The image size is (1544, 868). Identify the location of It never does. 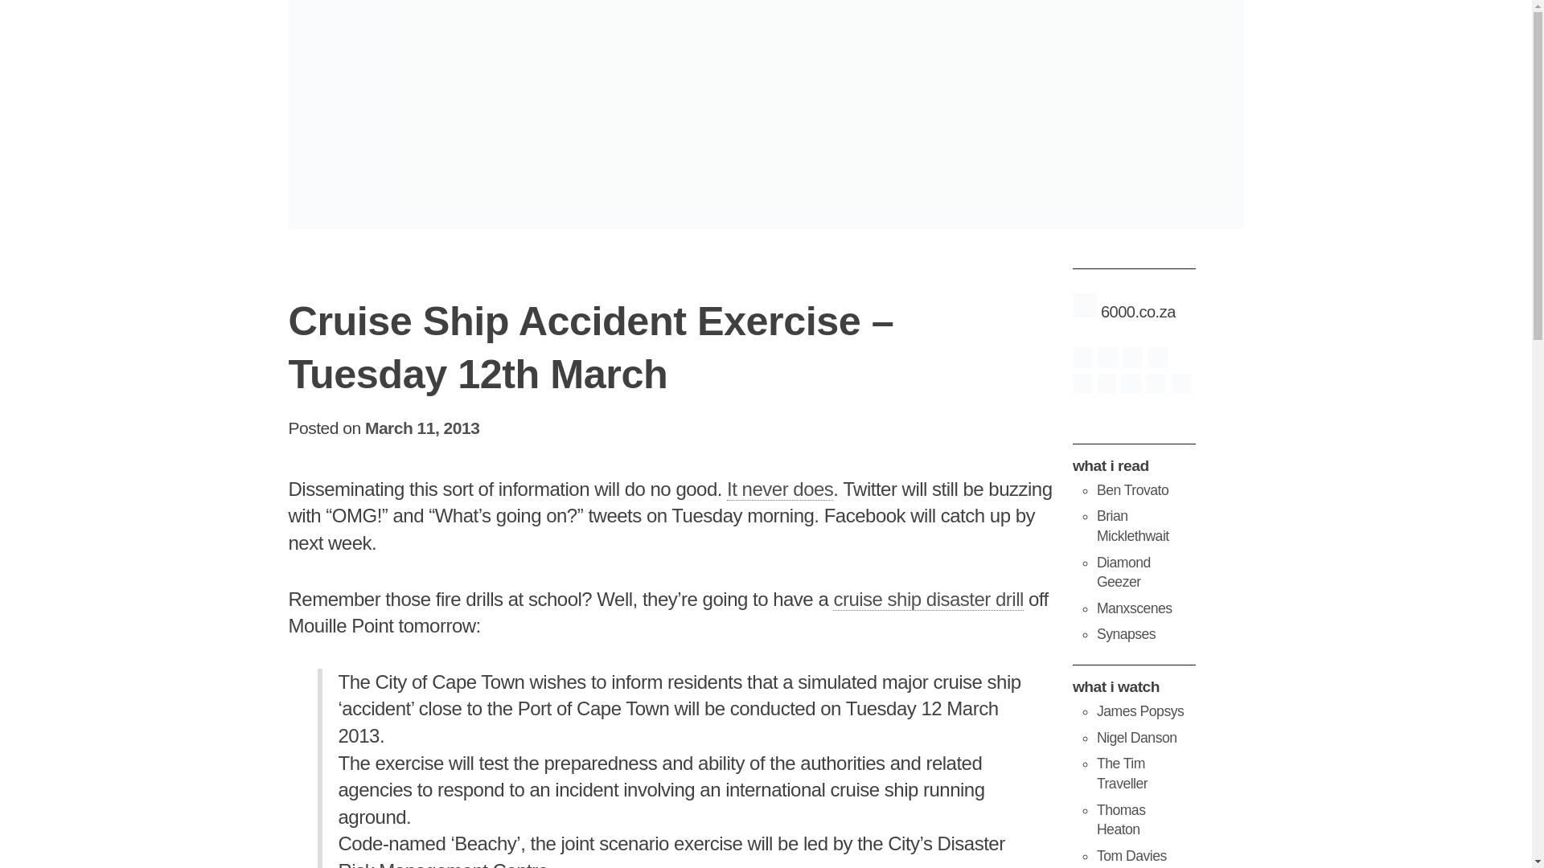
(780, 489).